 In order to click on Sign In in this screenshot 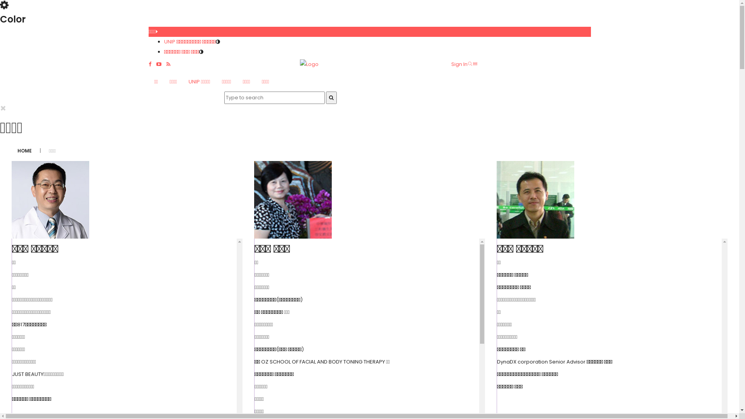, I will do `click(459, 64)`.